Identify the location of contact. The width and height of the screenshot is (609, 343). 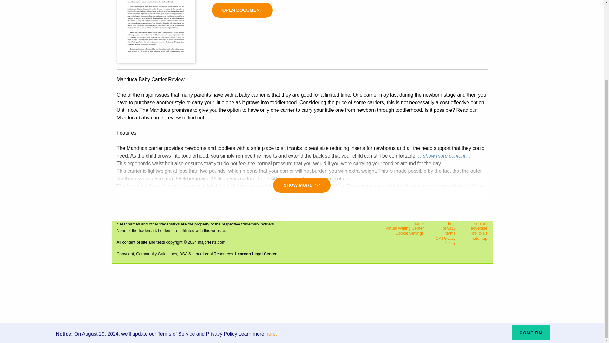
(476, 223).